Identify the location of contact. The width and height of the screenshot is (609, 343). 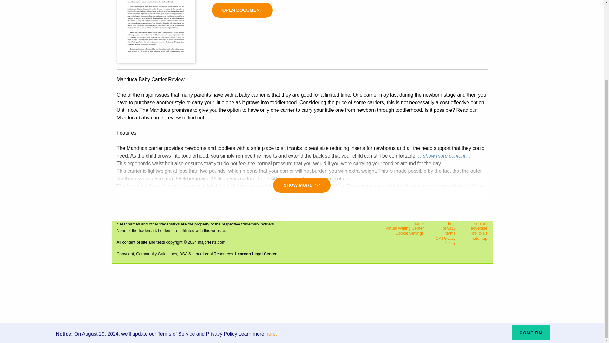
(476, 223).